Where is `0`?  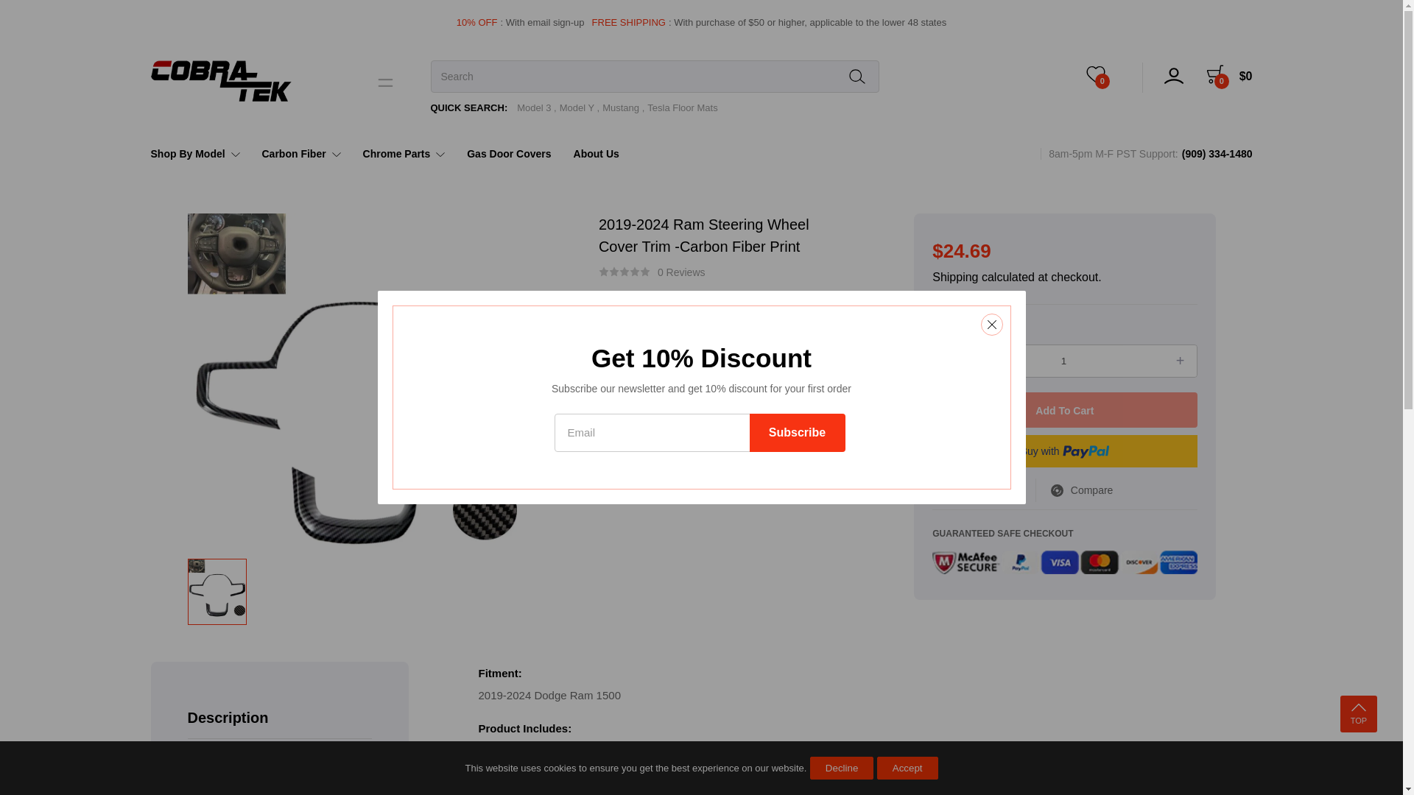
0 is located at coordinates (1102, 78).